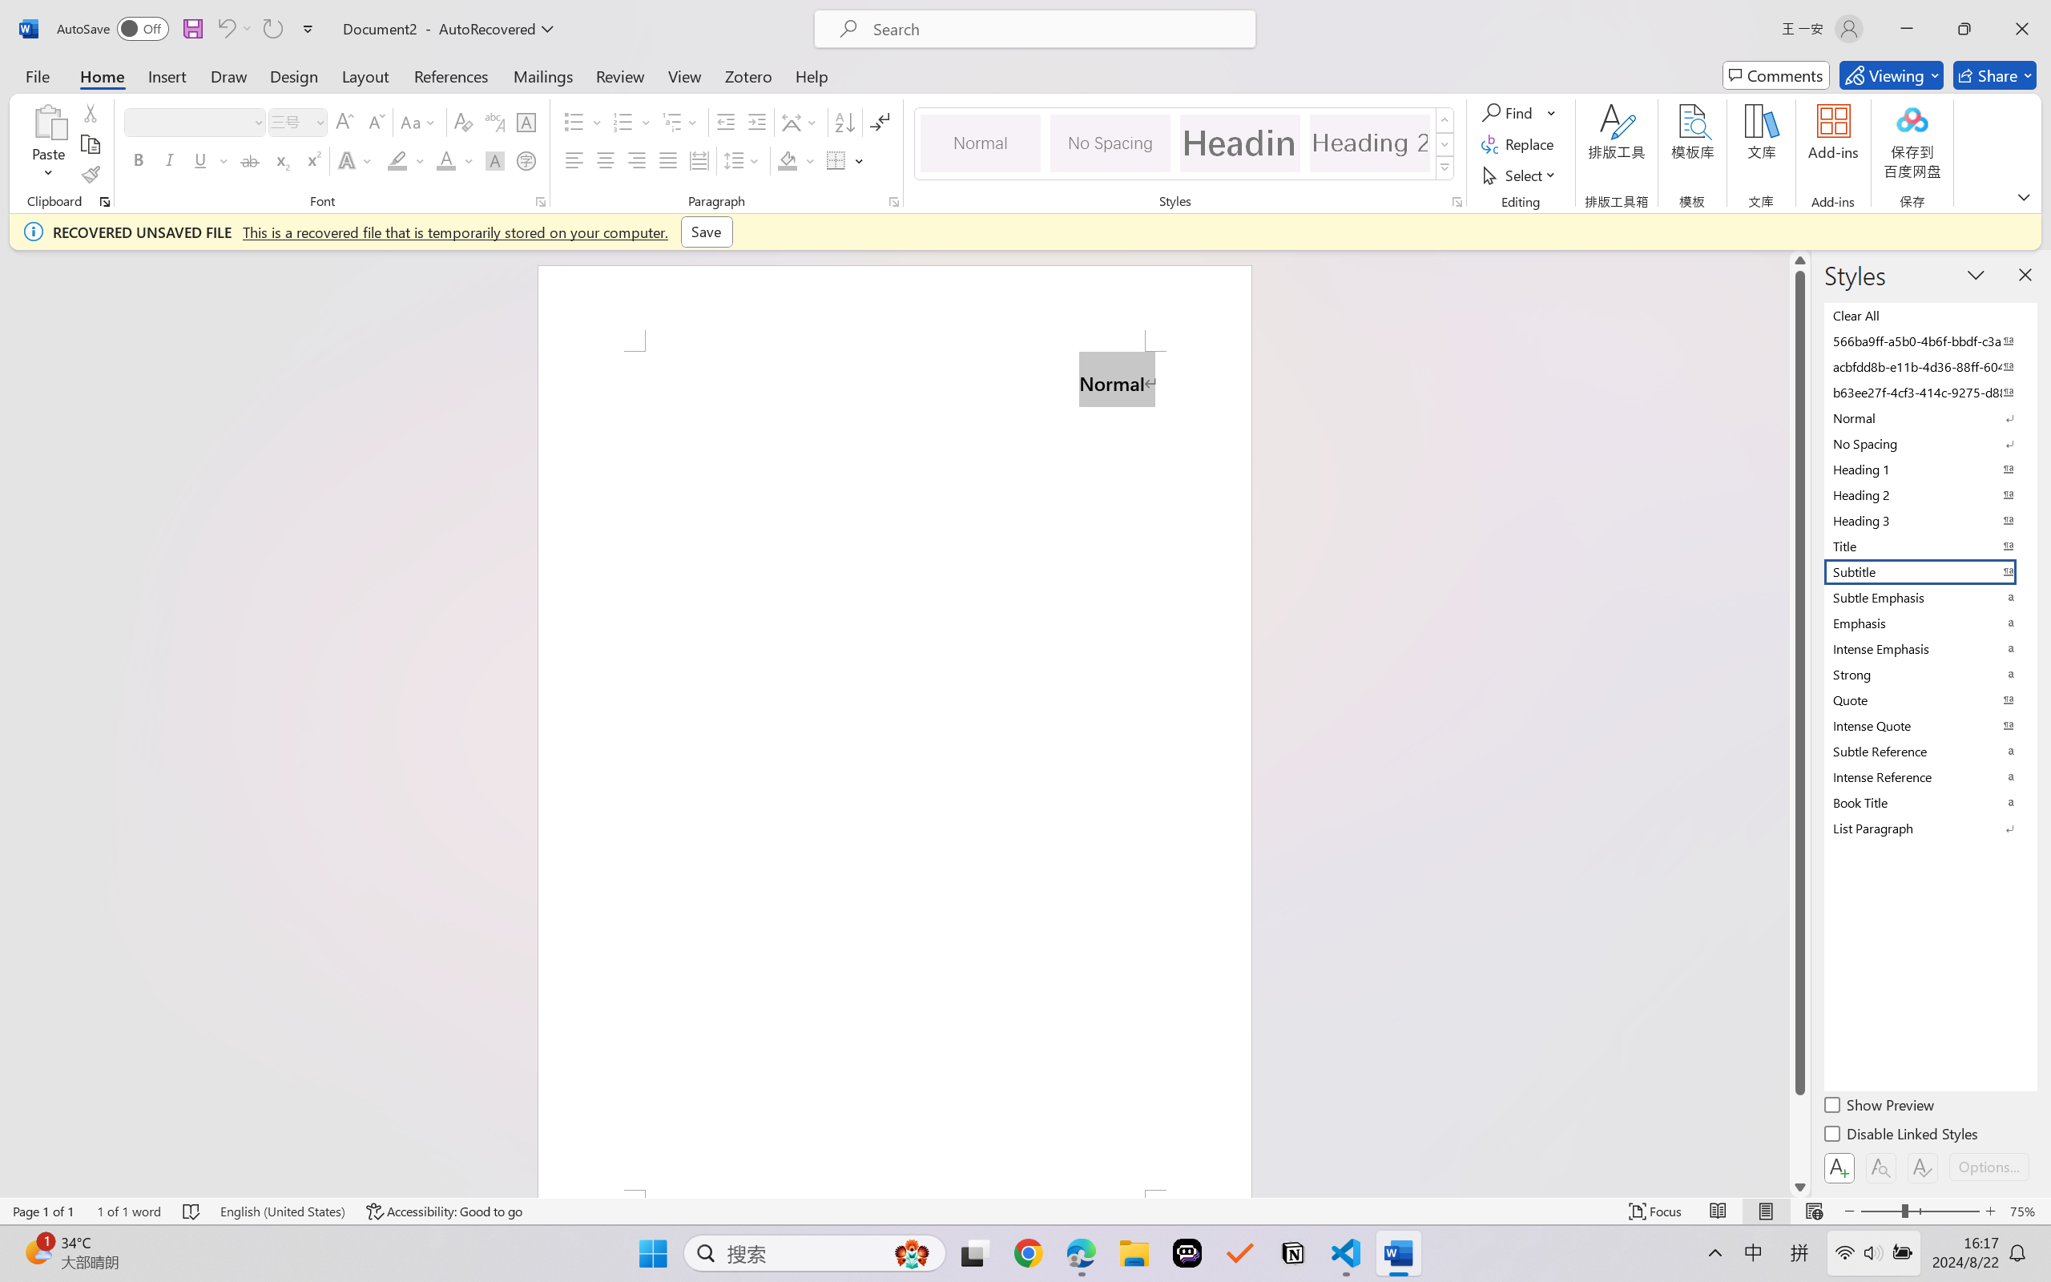 The height and width of the screenshot is (1282, 2051). Describe the element at coordinates (1929, 725) in the screenshot. I see `Intense Quote` at that location.